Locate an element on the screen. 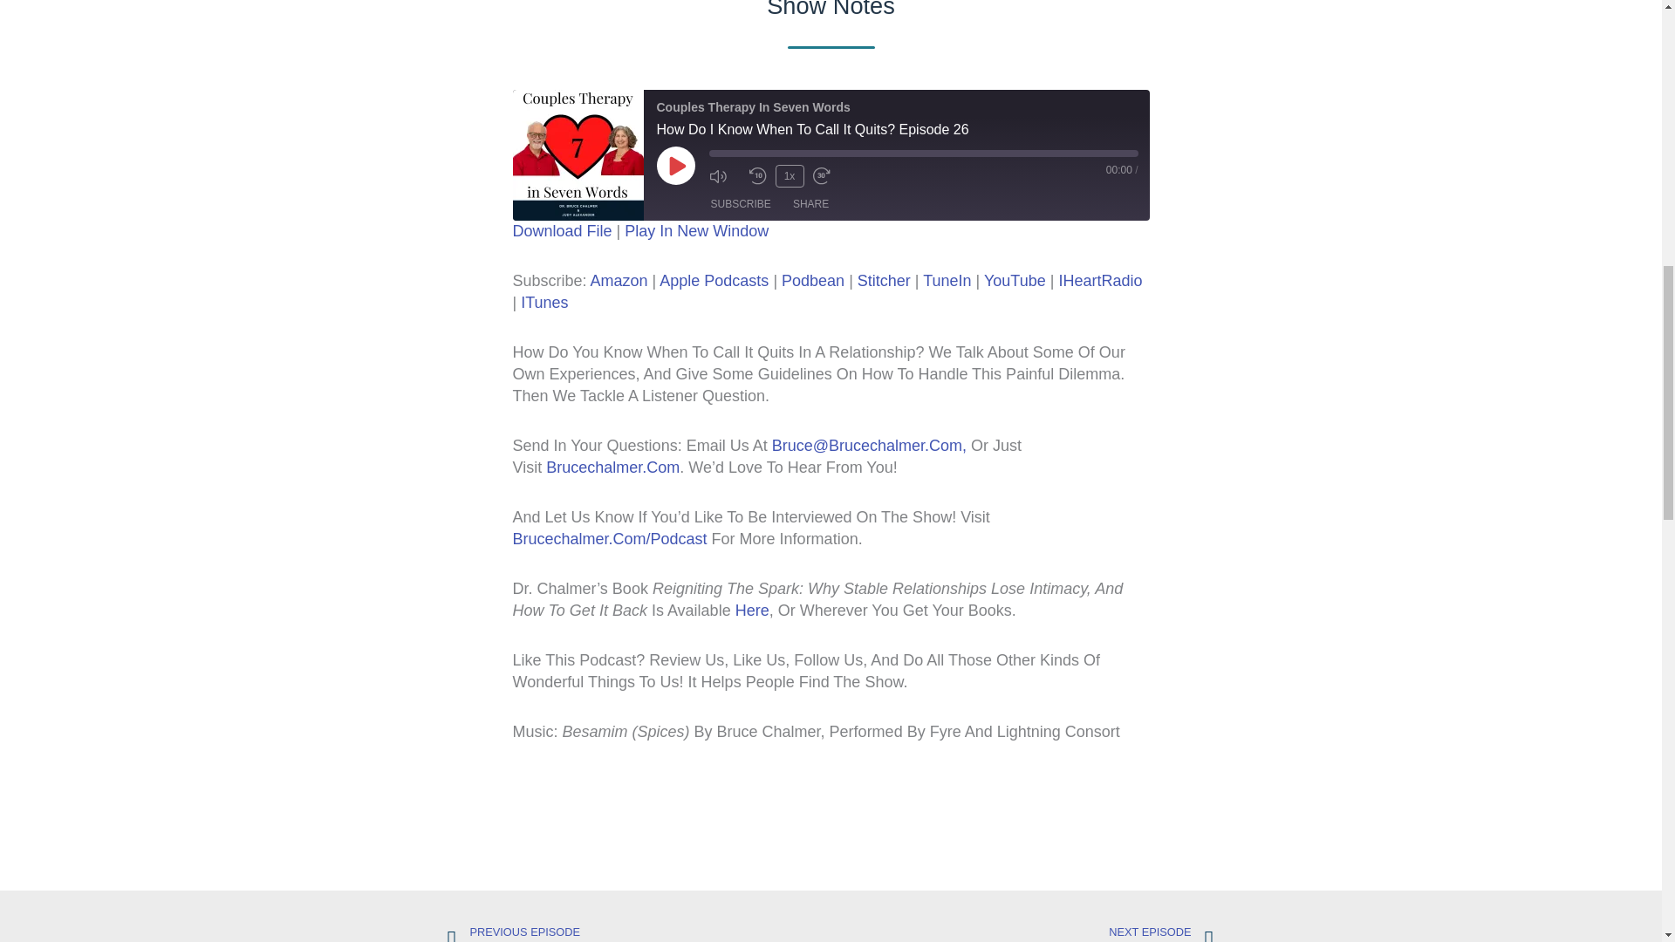 The height and width of the screenshot is (942, 1675). Subscribe is located at coordinates (740, 204).